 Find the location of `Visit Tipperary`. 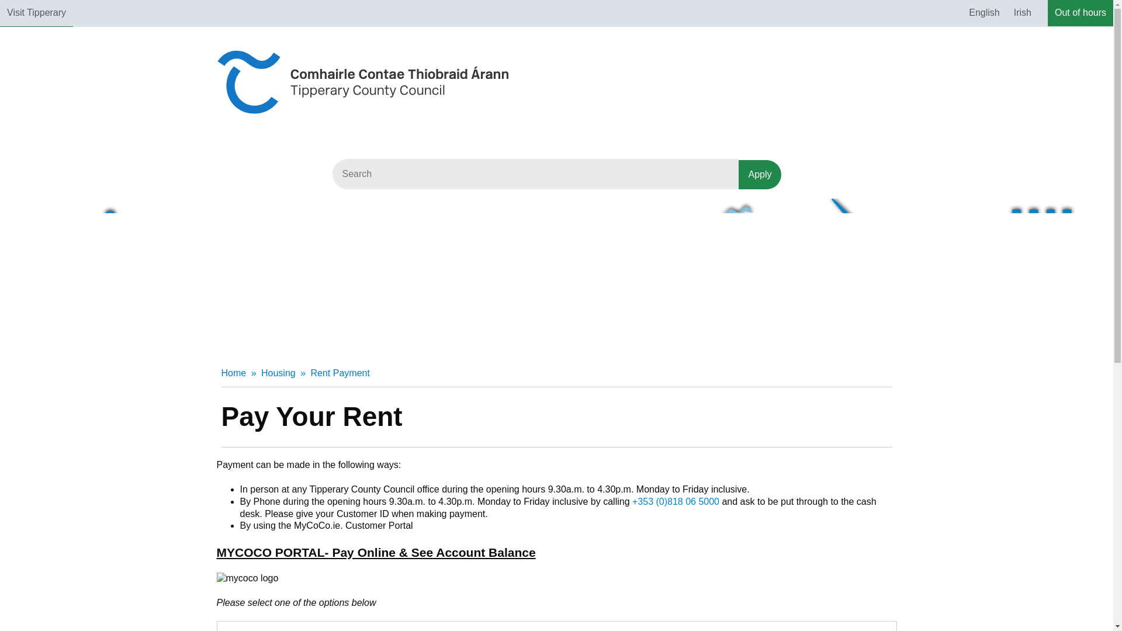

Visit Tipperary is located at coordinates (36, 13).